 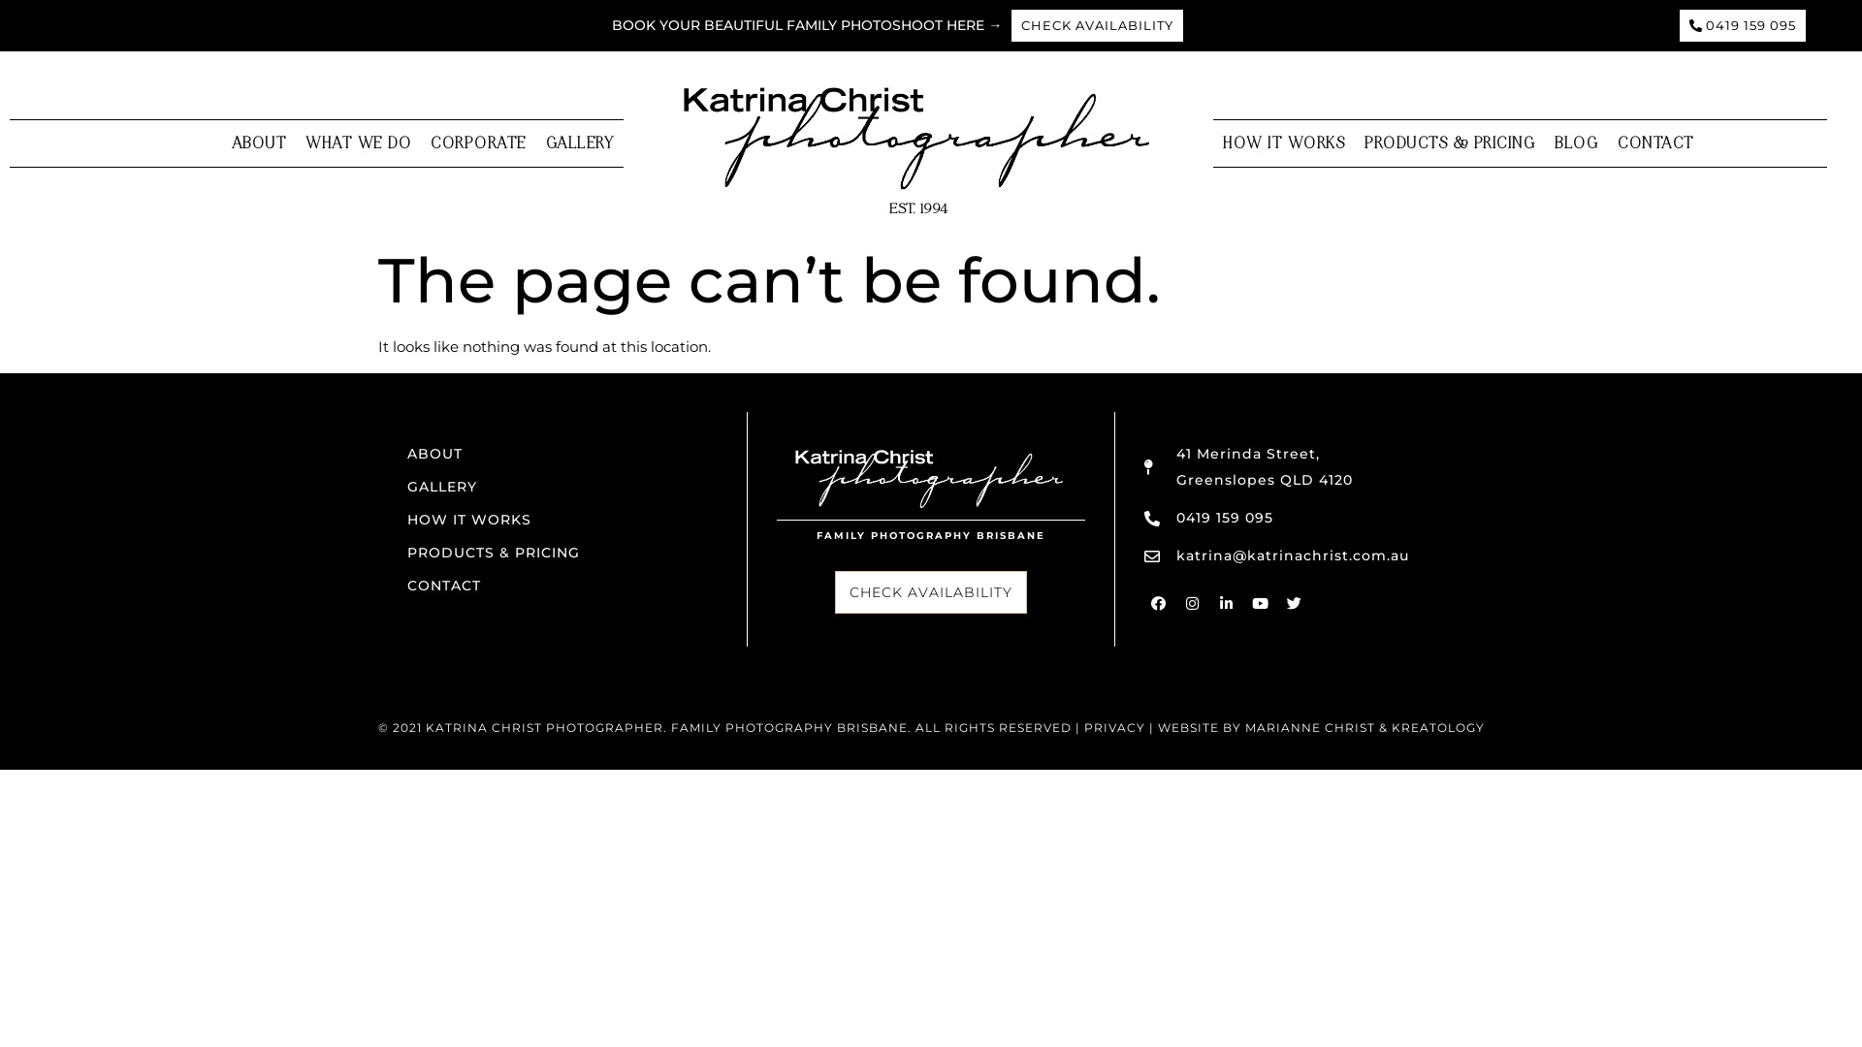 I want to click on GALLERY, so click(x=562, y=487).